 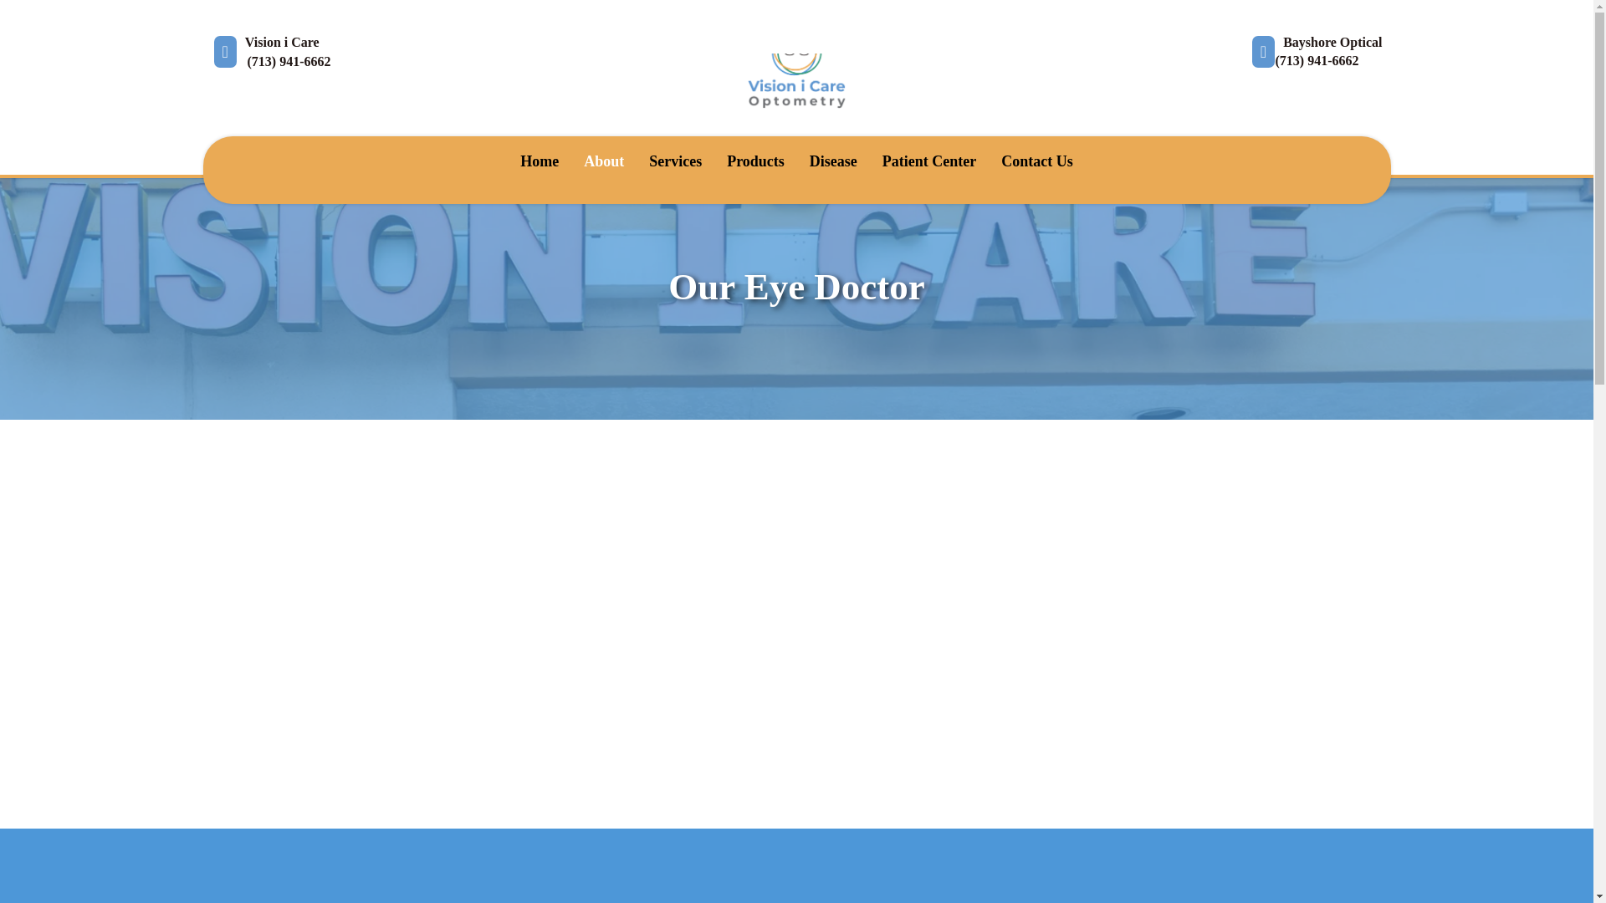 What do you see at coordinates (1316, 52) in the screenshot?
I see `Bayshore Optical` at bounding box center [1316, 52].